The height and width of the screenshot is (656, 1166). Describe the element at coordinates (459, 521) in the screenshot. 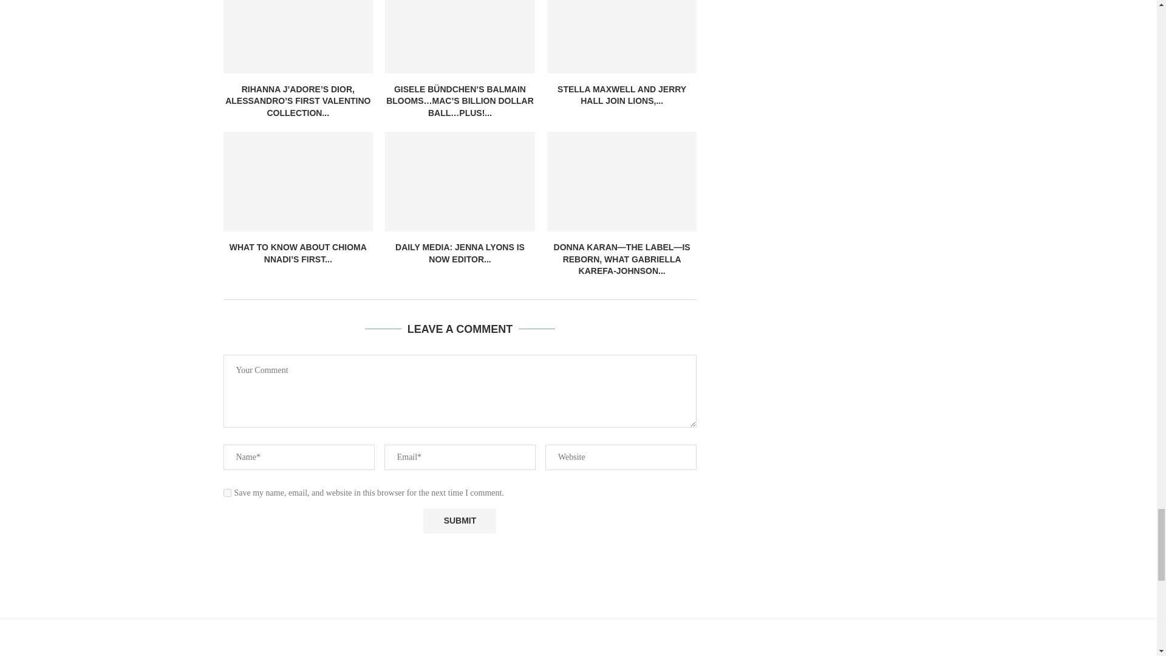

I see `Submit` at that location.